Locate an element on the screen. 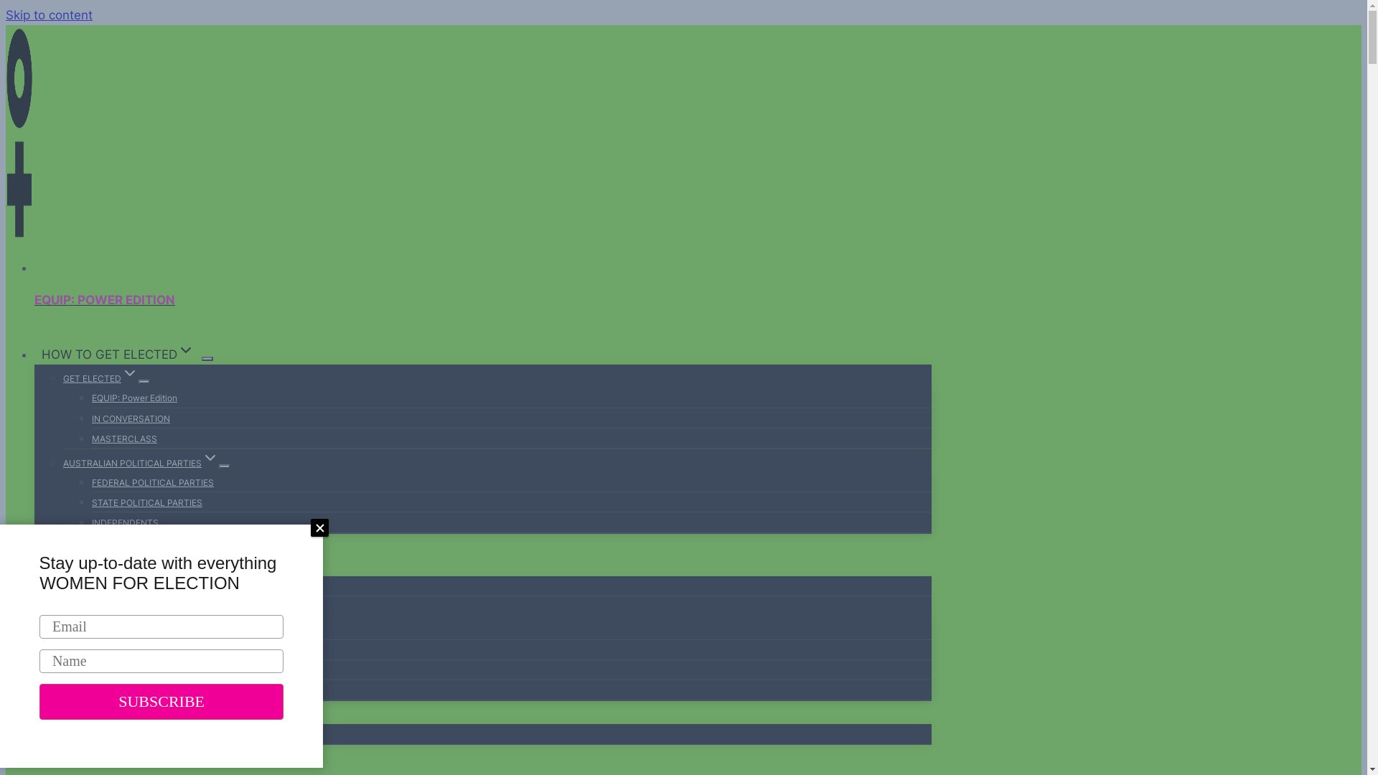 The width and height of the screenshot is (1378, 775). OUR BOARD is located at coordinates (118, 650).